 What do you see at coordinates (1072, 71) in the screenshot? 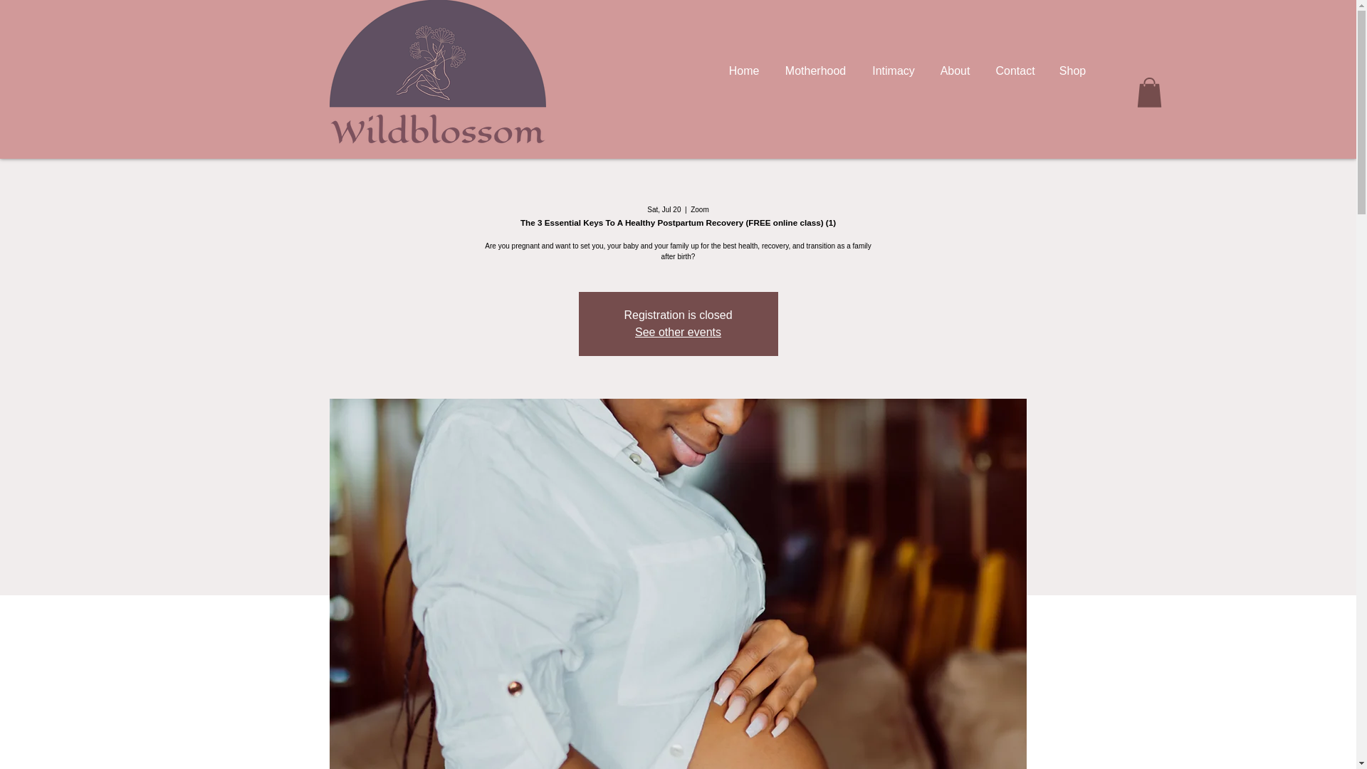
I see `Shop` at bounding box center [1072, 71].